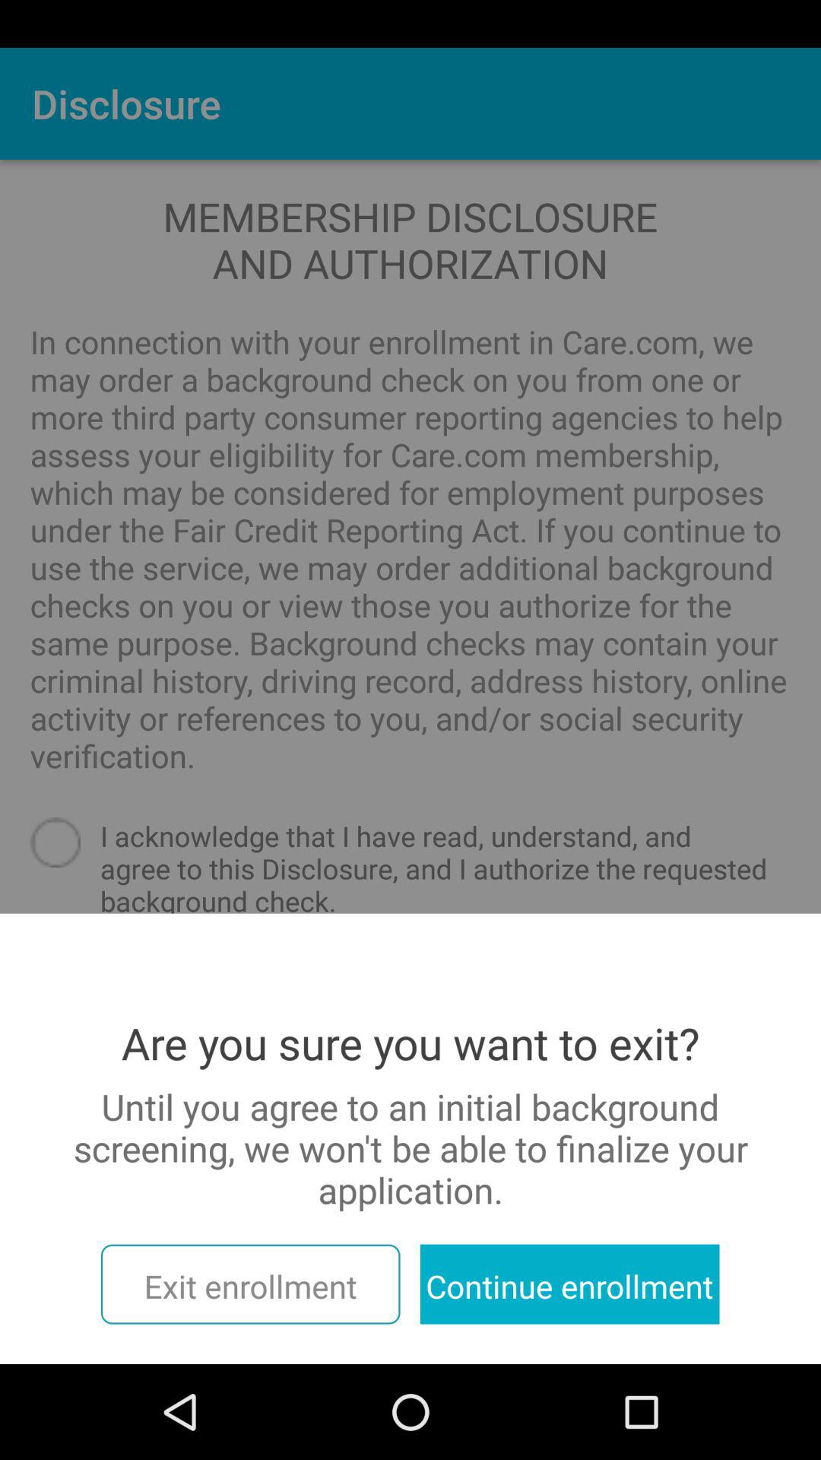  What do you see at coordinates (250, 1284) in the screenshot?
I see `choose the item next to the continue enrollment icon` at bounding box center [250, 1284].